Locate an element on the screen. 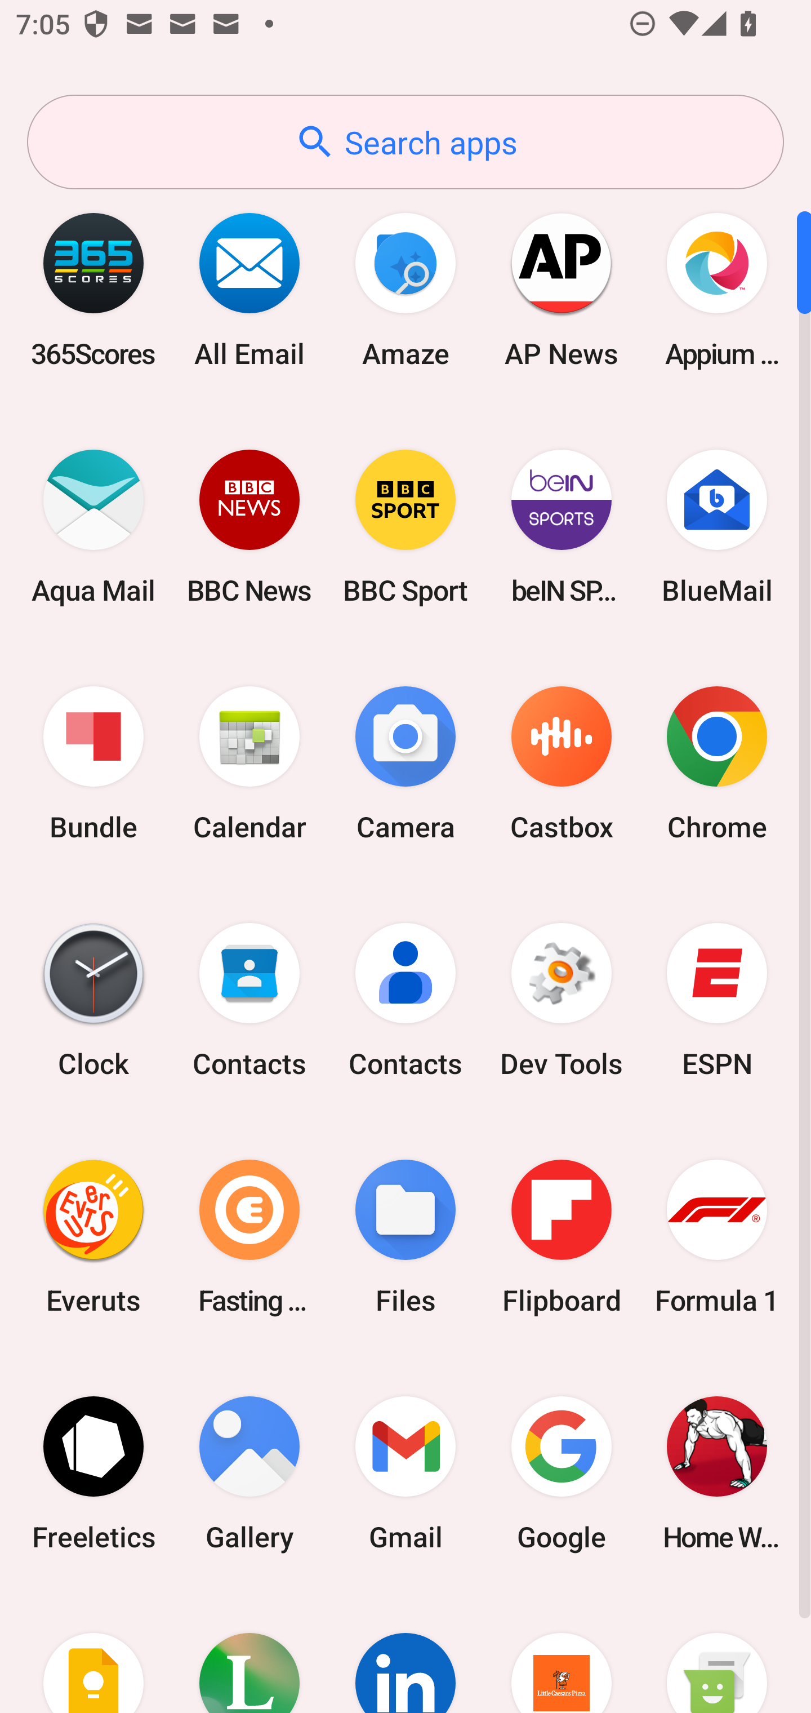 The height and width of the screenshot is (1713, 811). Fasting Coach is located at coordinates (249, 1236).